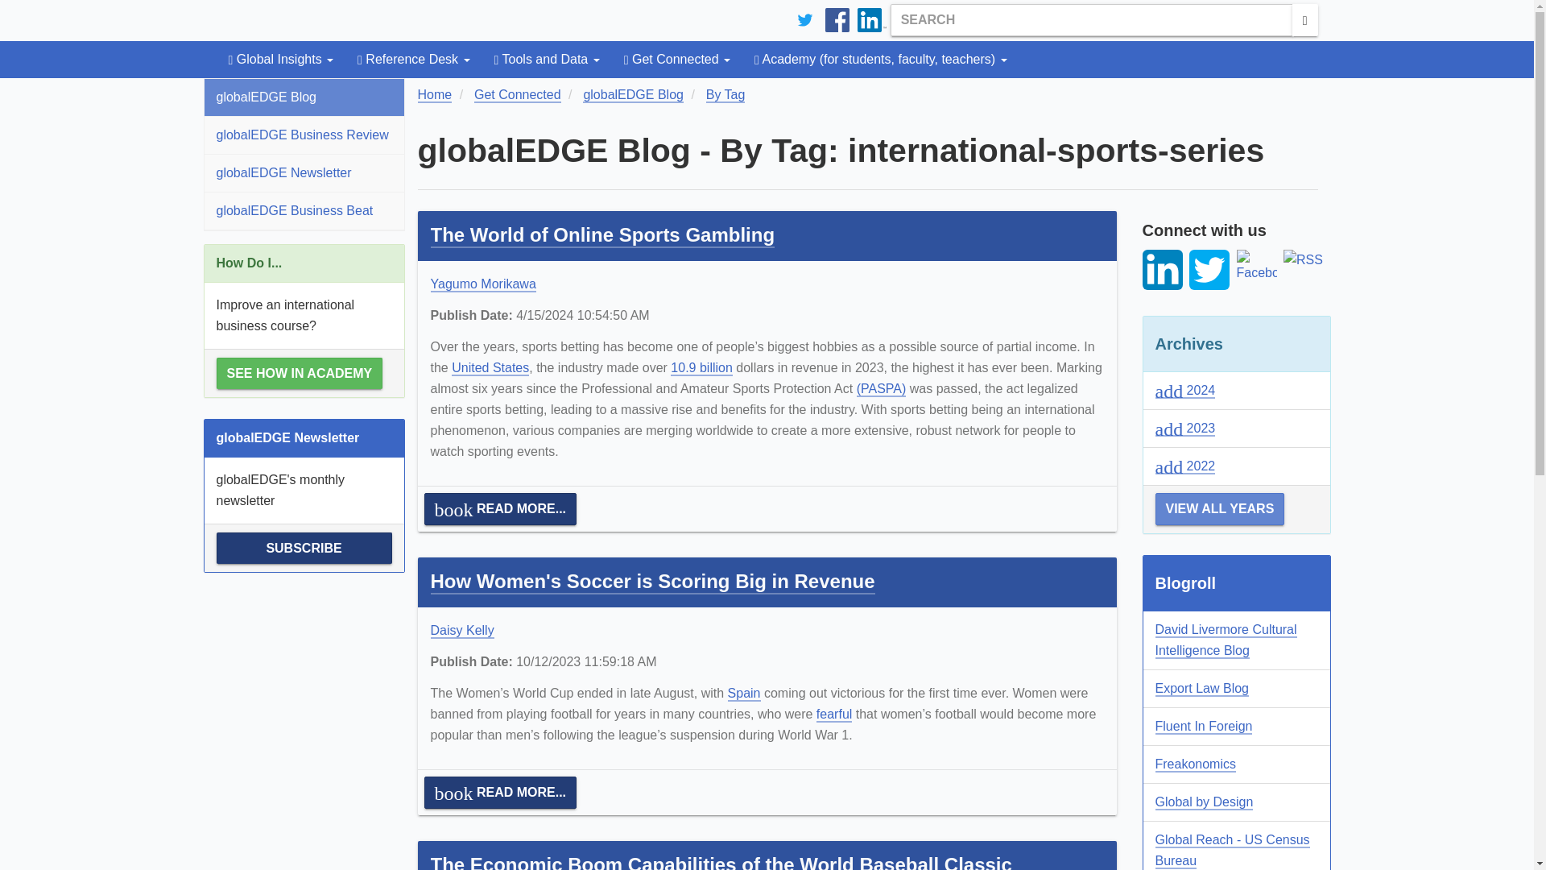 The image size is (1546, 870). Describe the element at coordinates (548, 60) in the screenshot. I see `Tools and Data` at that location.